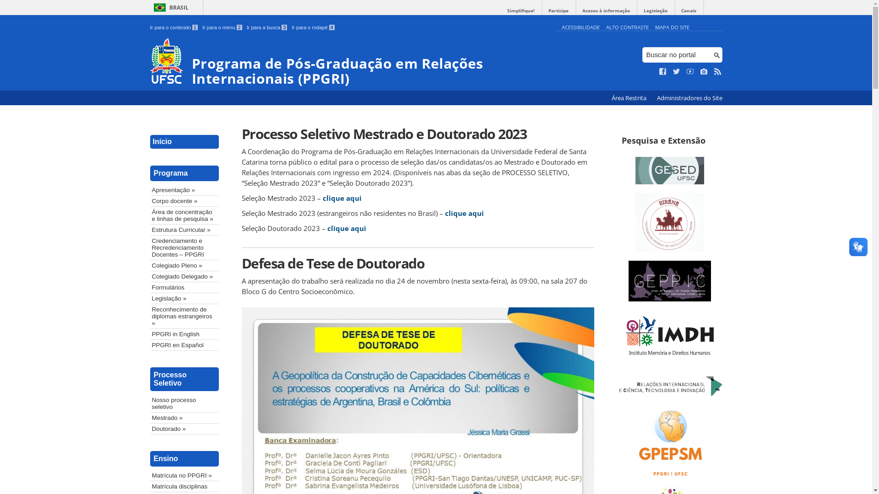 Image resolution: width=879 pixels, height=494 pixels. Describe the element at coordinates (689, 11) in the screenshot. I see `Canais` at that location.